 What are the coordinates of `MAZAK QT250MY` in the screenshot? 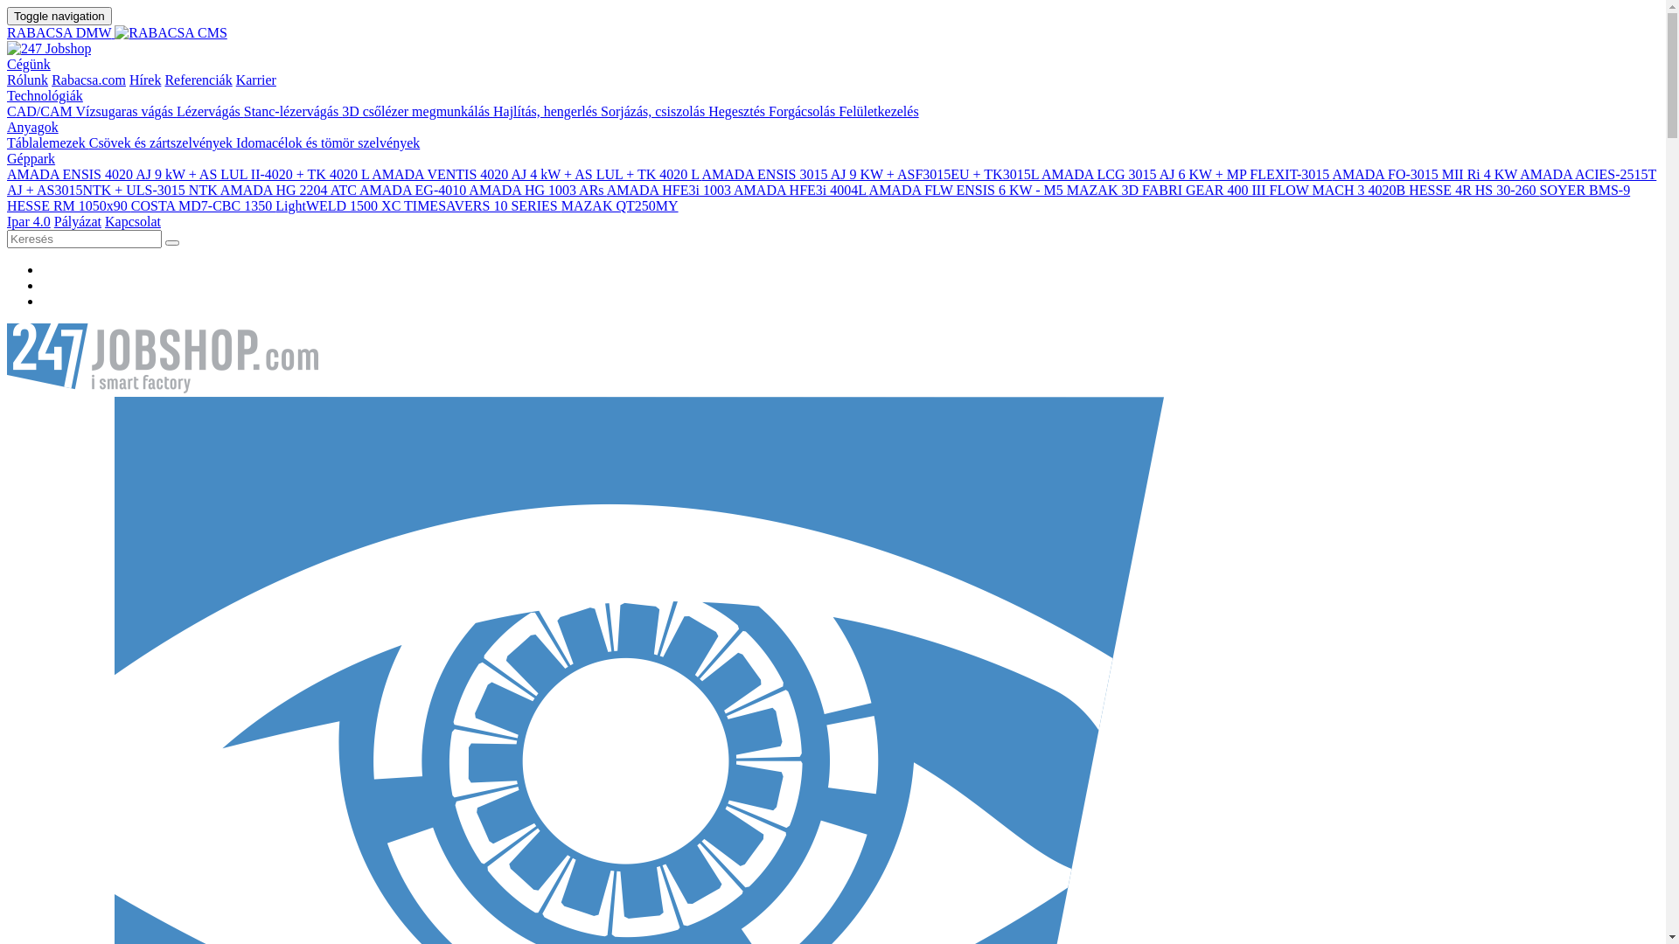 It's located at (620, 206).